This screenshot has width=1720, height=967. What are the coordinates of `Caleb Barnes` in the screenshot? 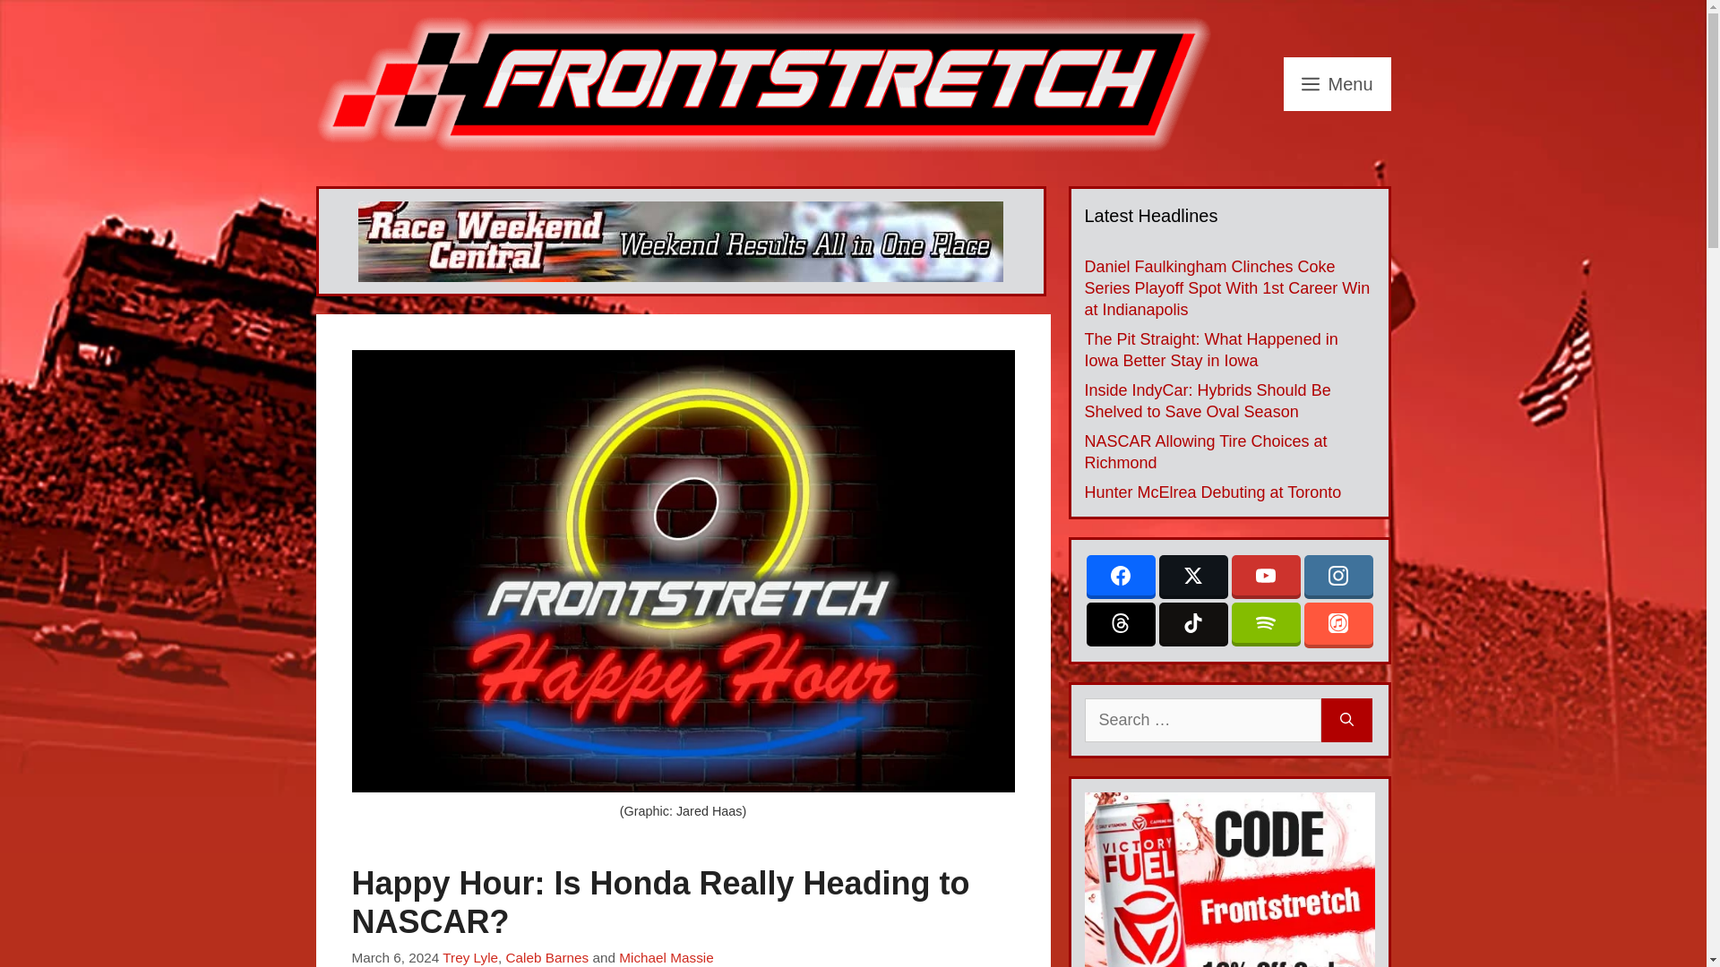 It's located at (547, 956).